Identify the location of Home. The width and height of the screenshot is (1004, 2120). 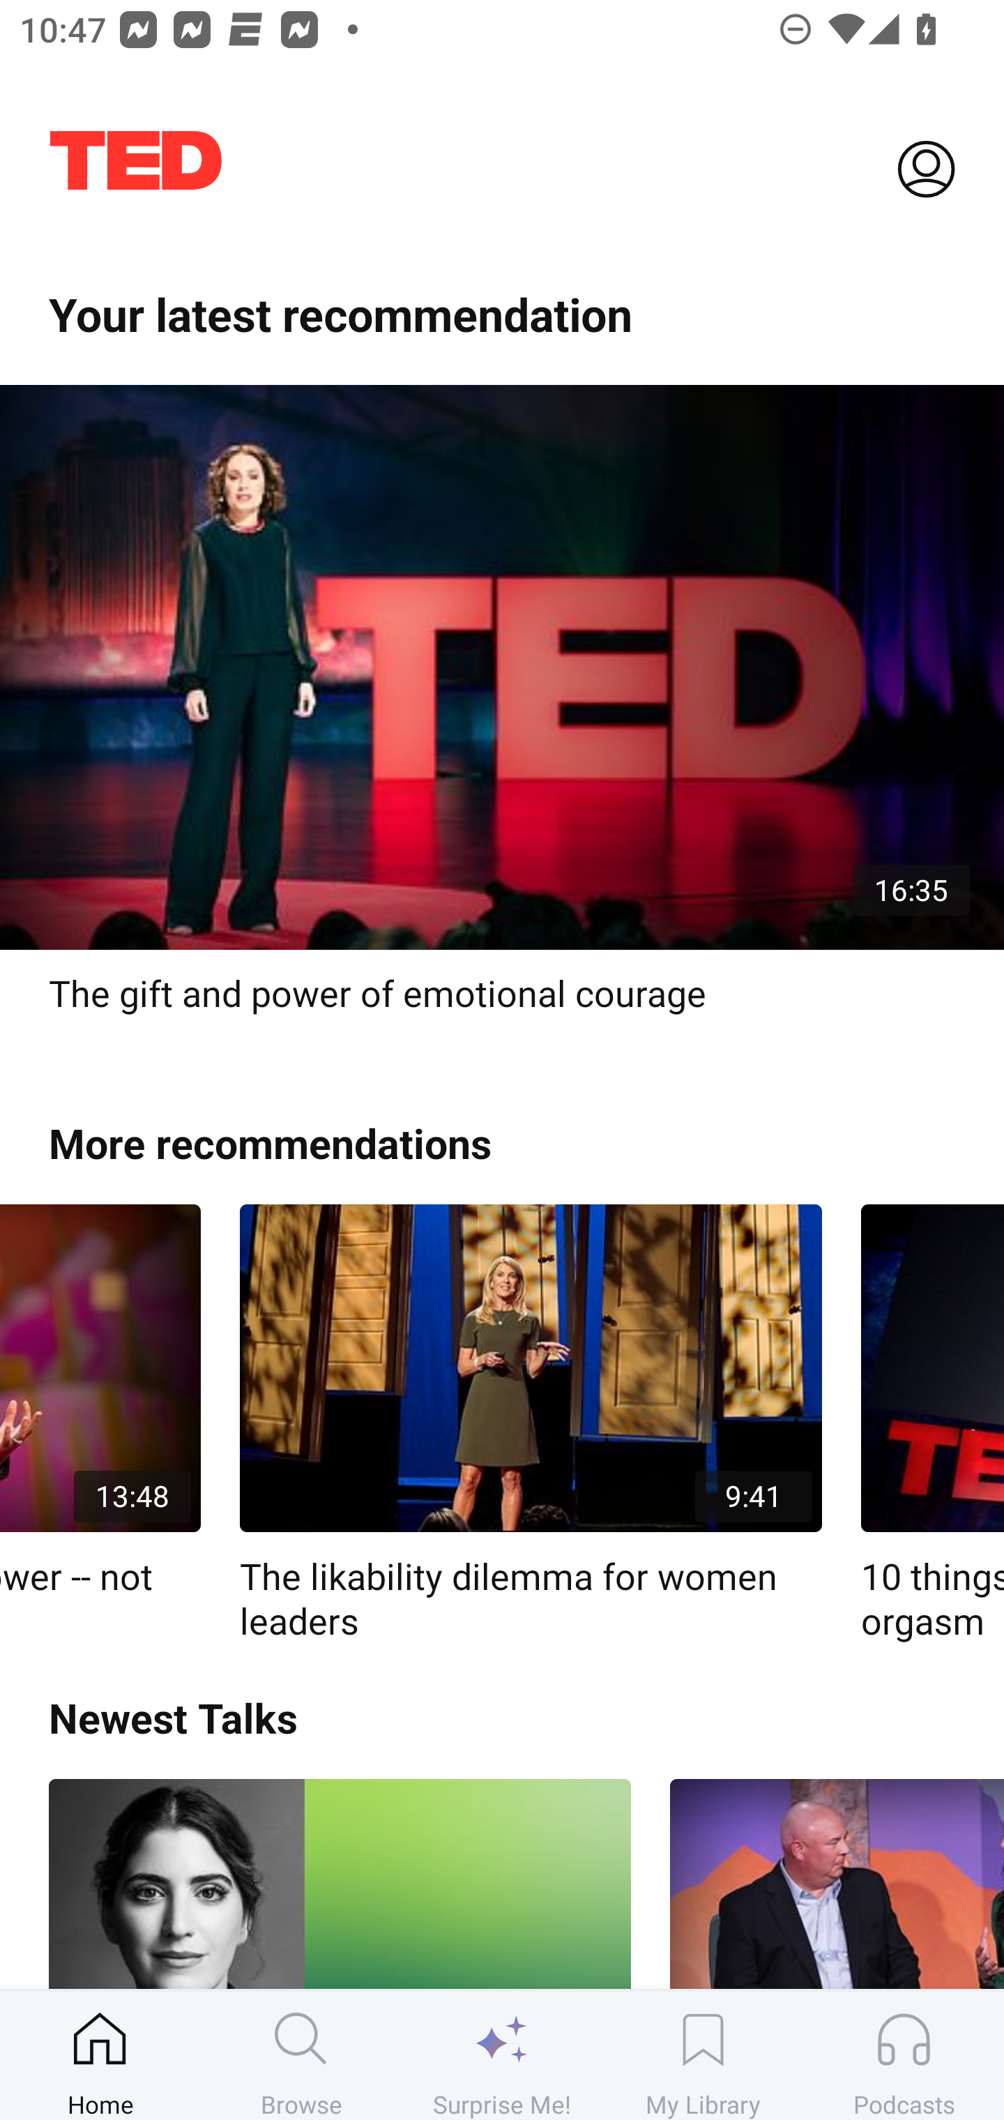
(100, 2055).